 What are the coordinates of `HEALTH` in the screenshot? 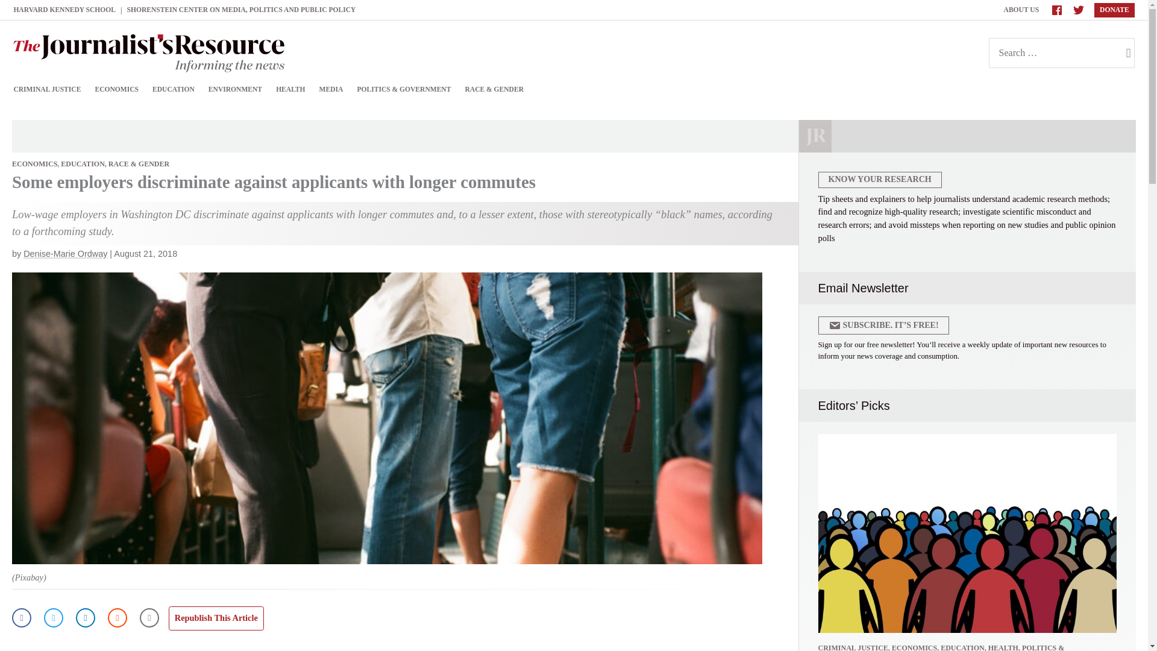 It's located at (290, 89).